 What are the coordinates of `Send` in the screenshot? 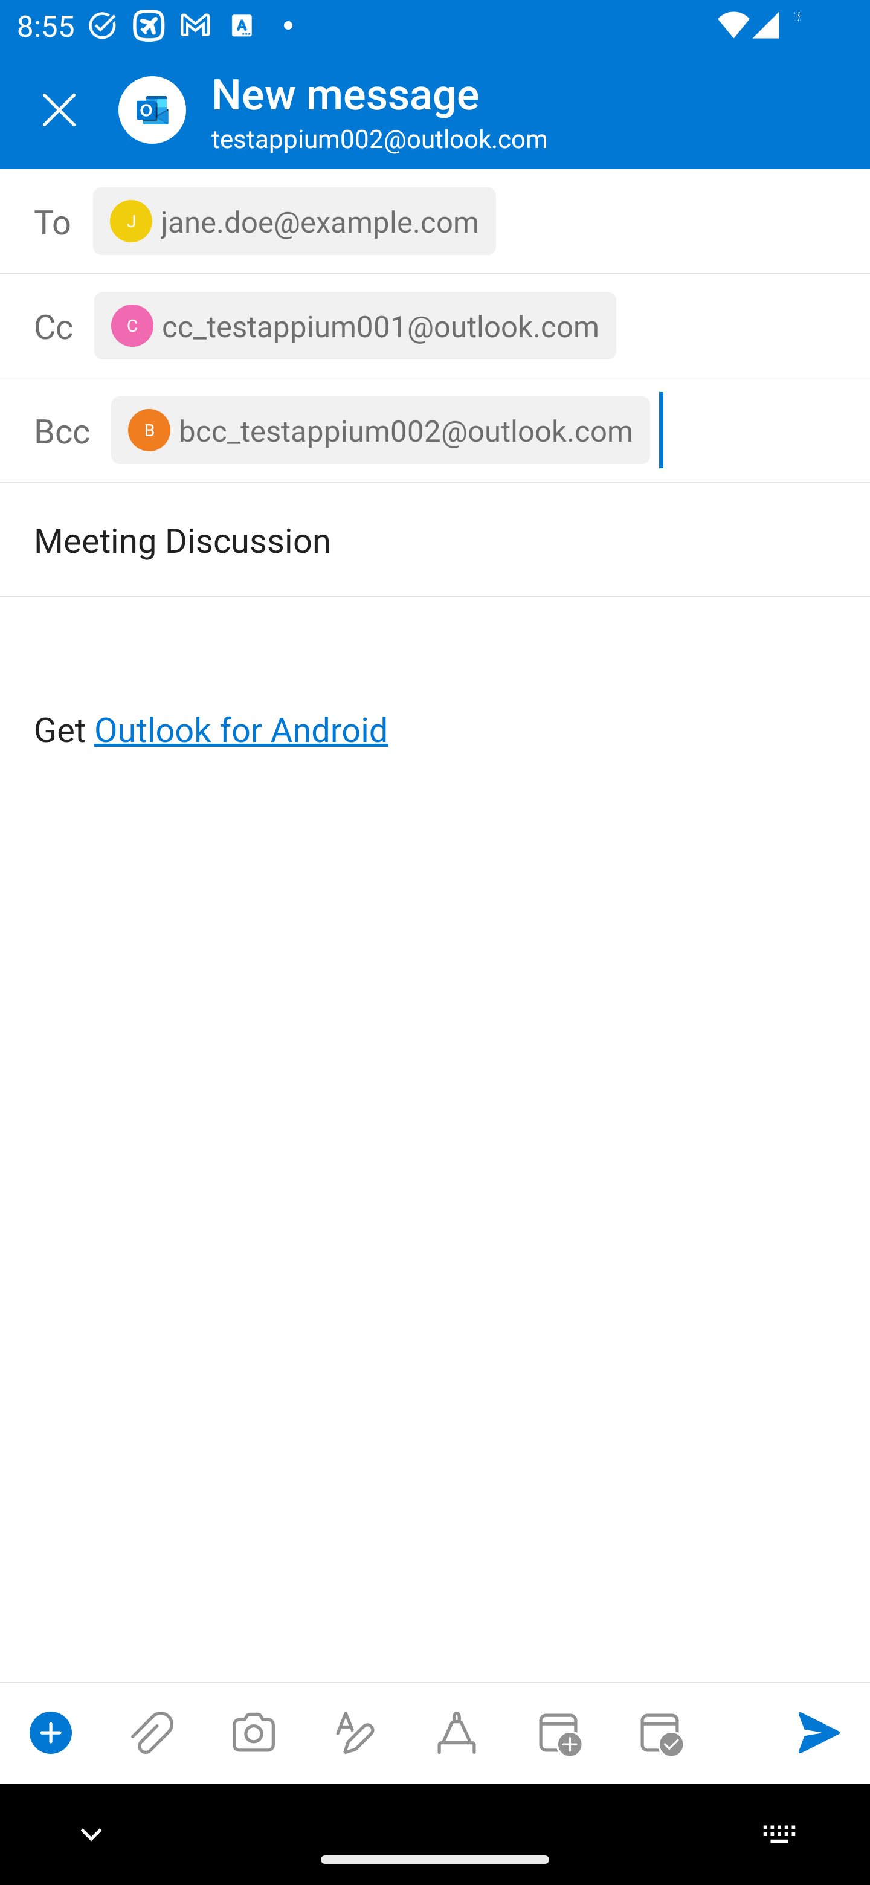 It's located at (819, 1732).